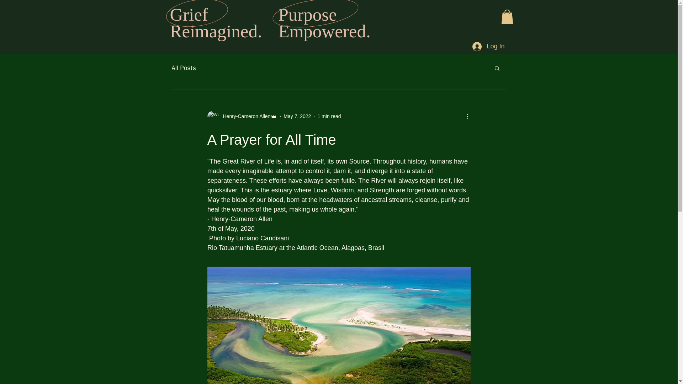 This screenshot has height=384, width=683. Describe the element at coordinates (244, 117) in the screenshot. I see `Henry-Cameron Allen` at that location.